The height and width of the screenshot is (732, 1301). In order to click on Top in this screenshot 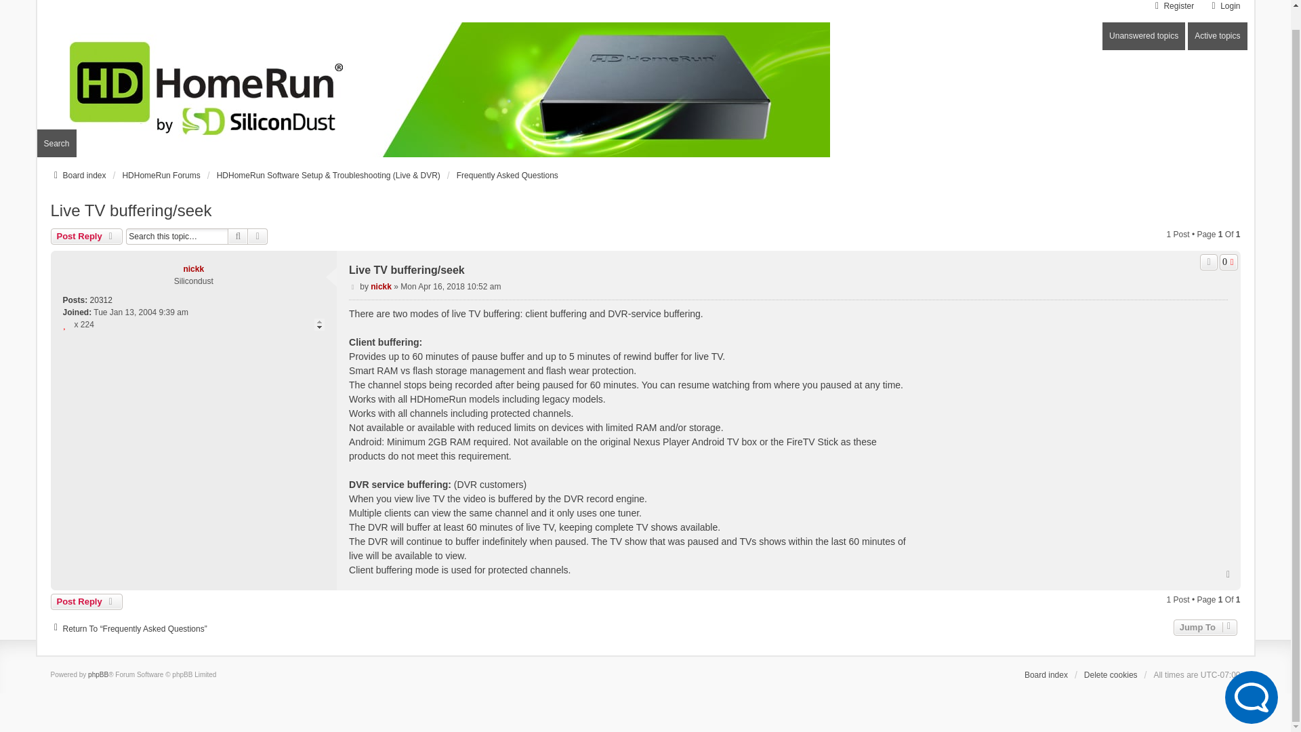, I will do `click(1228, 574)`.